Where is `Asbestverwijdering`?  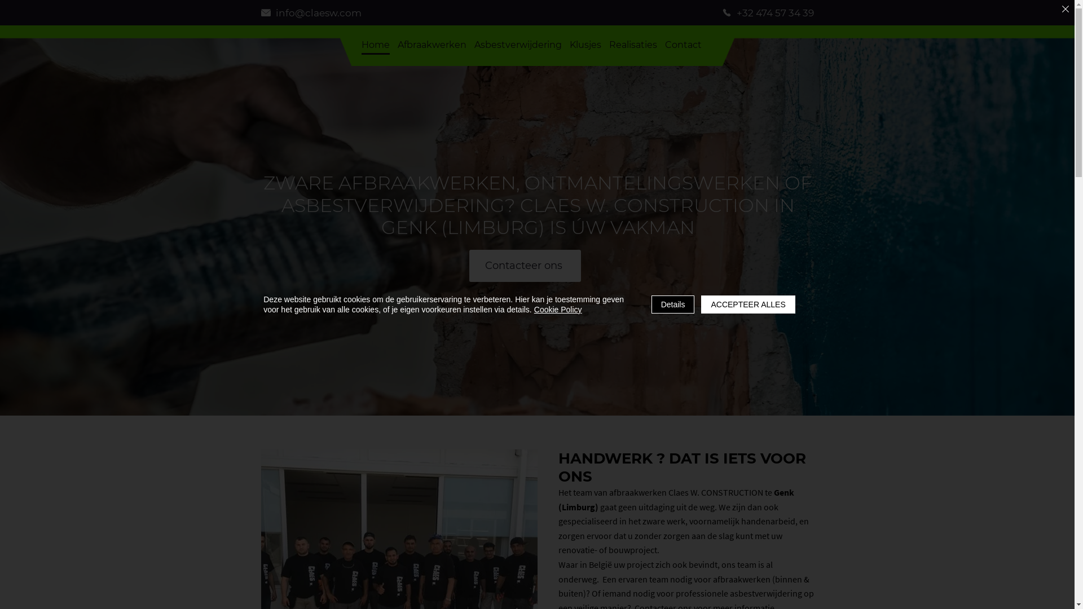 Asbestverwijdering is located at coordinates (517, 46).